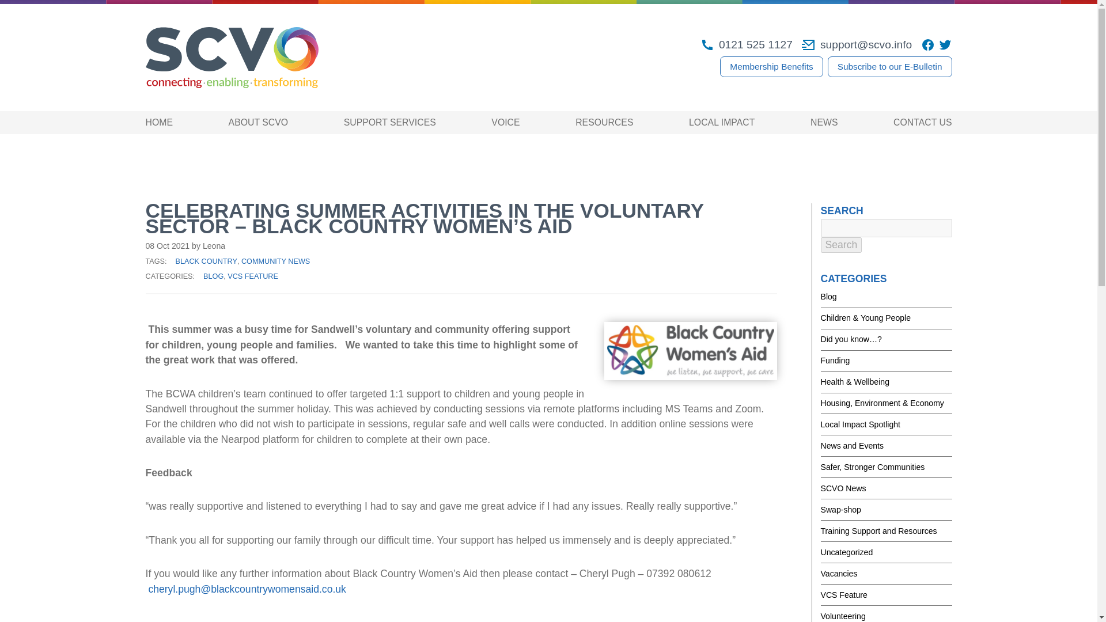 The height and width of the screenshot is (622, 1106). I want to click on Membership Benefits, so click(771, 67).